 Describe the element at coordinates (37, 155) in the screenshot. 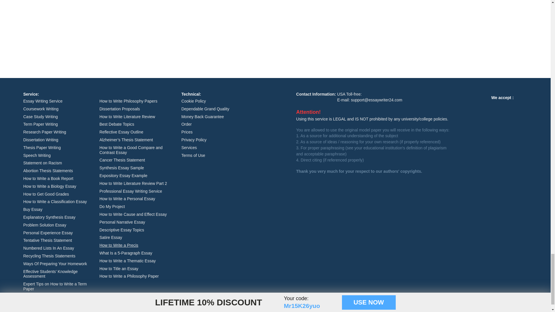

I see `Speech Writing` at that location.